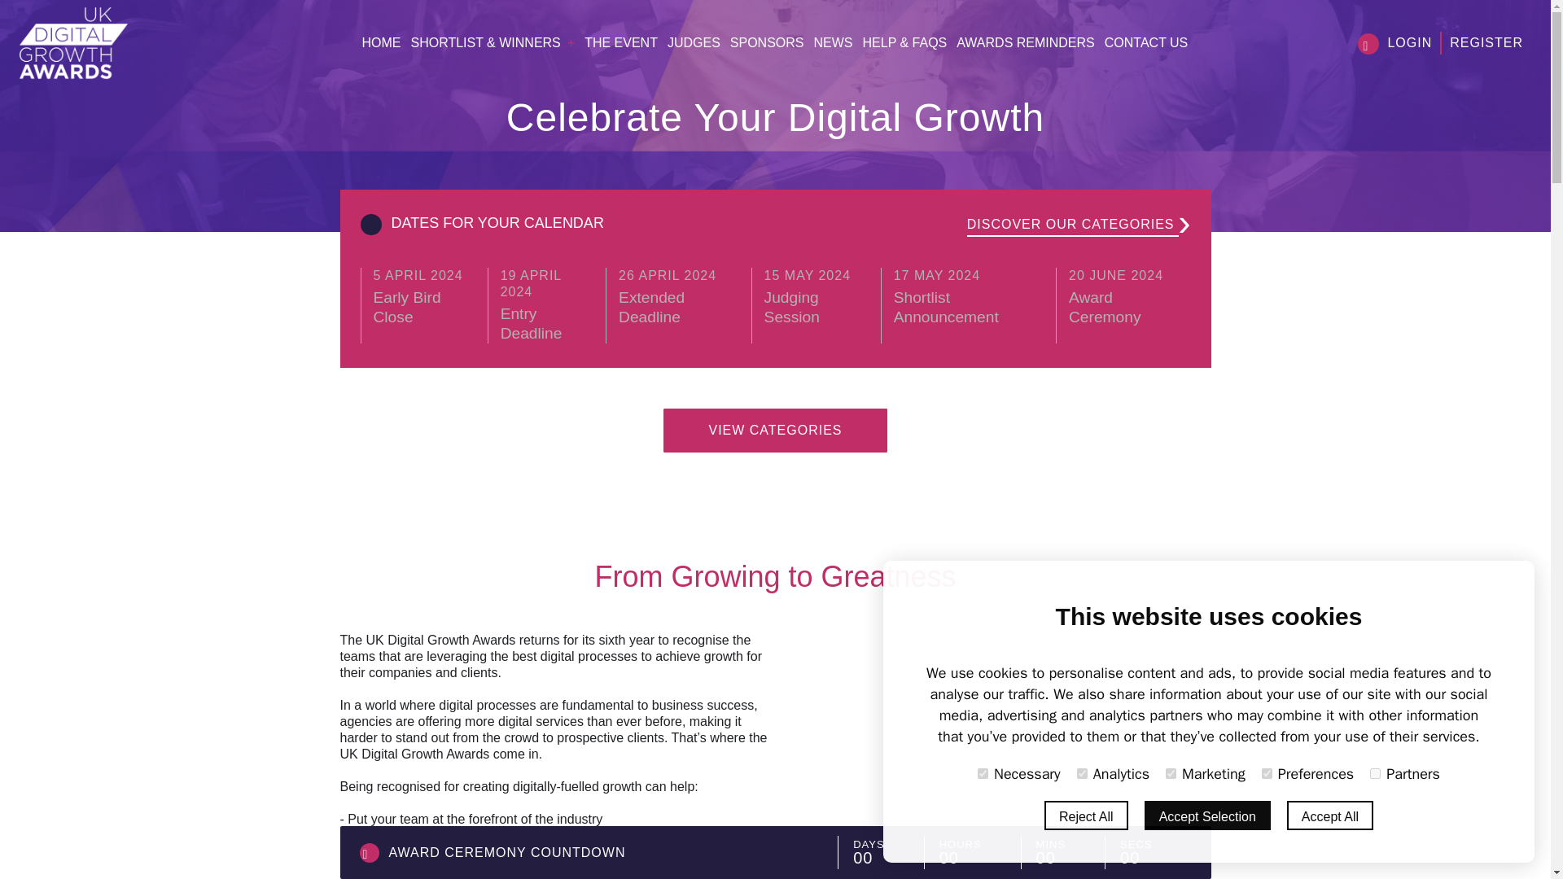  I want to click on Marketing, so click(983, 773).